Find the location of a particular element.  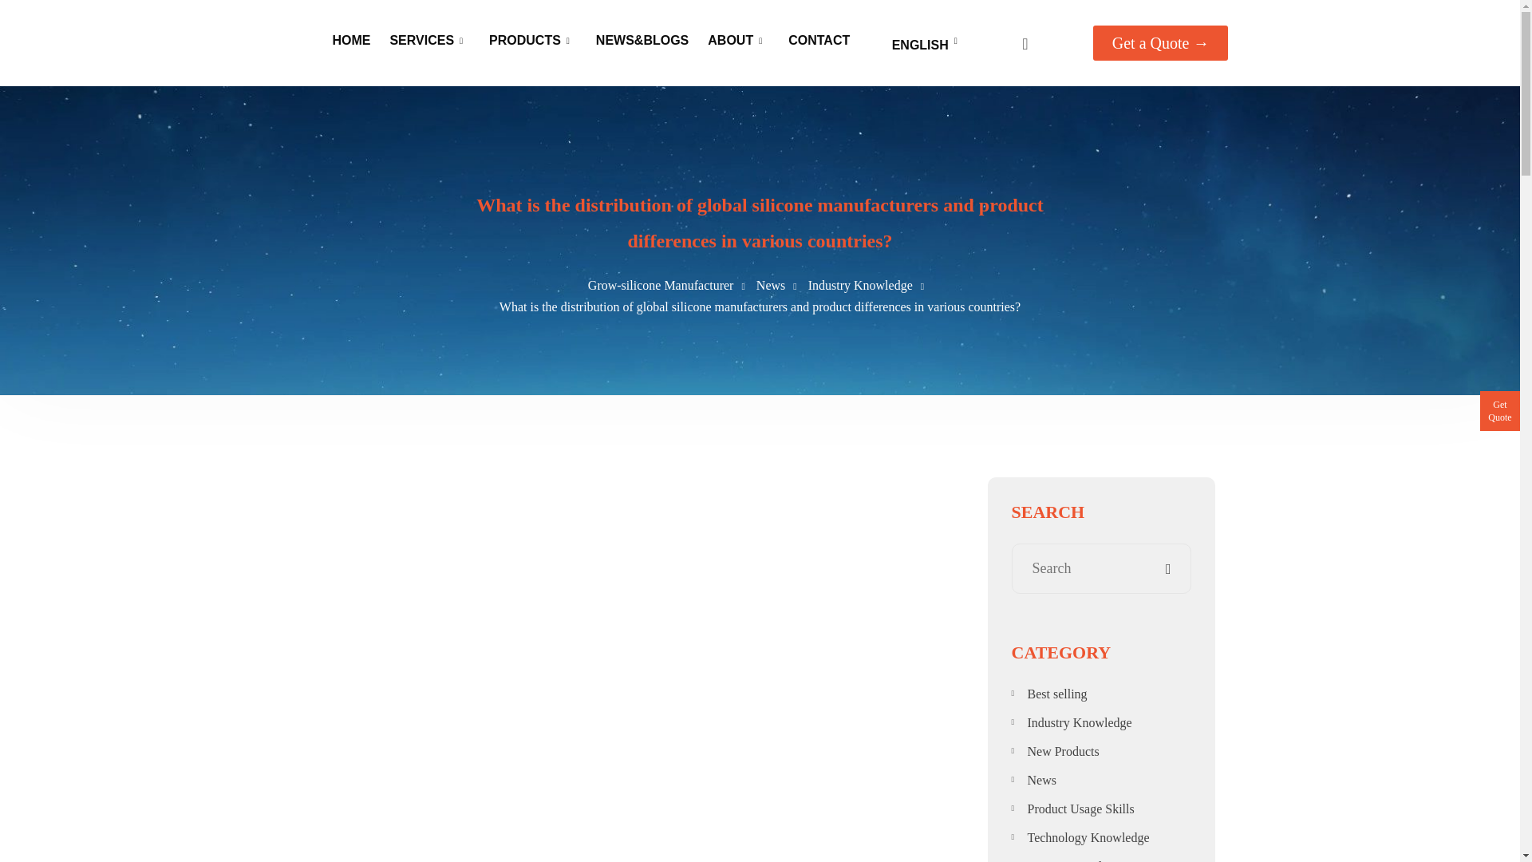

Contact Us is located at coordinates (819, 40).